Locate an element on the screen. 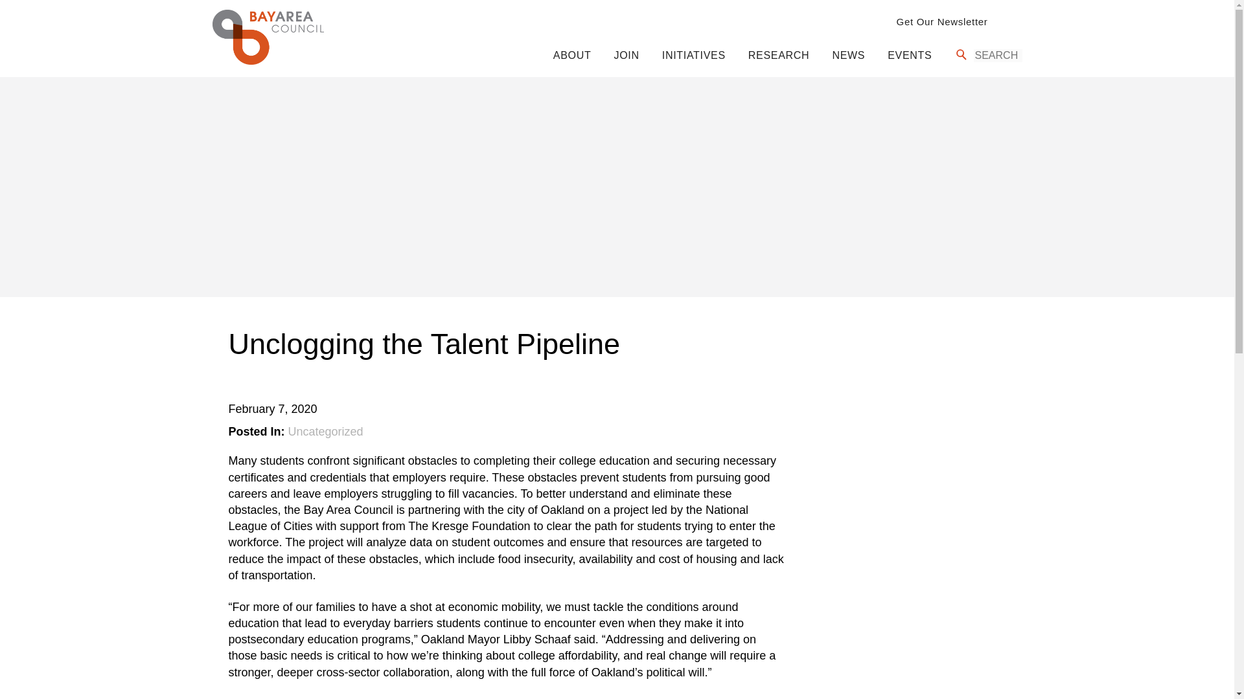  NEWS is located at coordinates (848, 54).